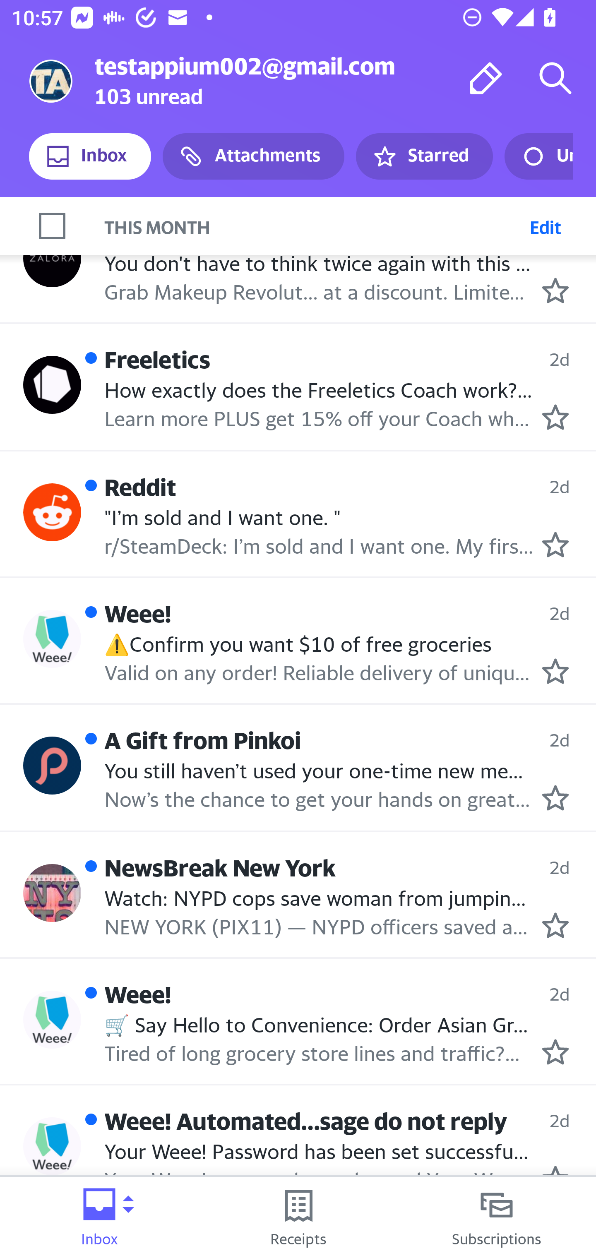  Describe the element at coordinates (555, 925) in the screenshot. I see `Mark as starred.` at that location.